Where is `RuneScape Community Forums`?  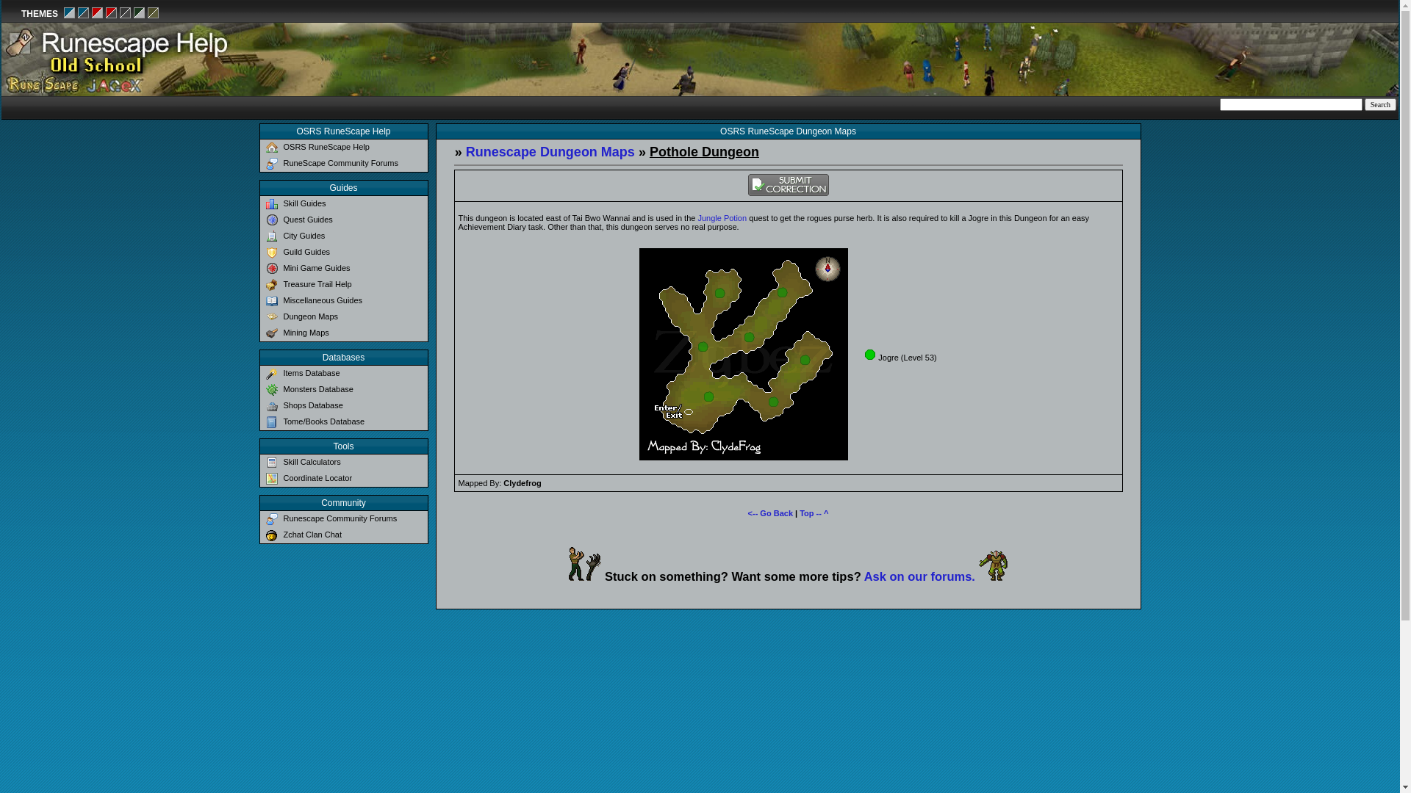 RuneScape Community Forums is located at coordinates (344, 164).